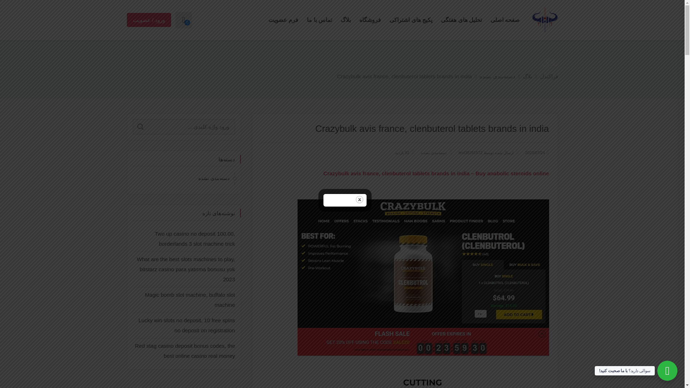  Describe the element at coordinates (423, 382) in the screenshot. I see `avis crazybulk france` at that location.